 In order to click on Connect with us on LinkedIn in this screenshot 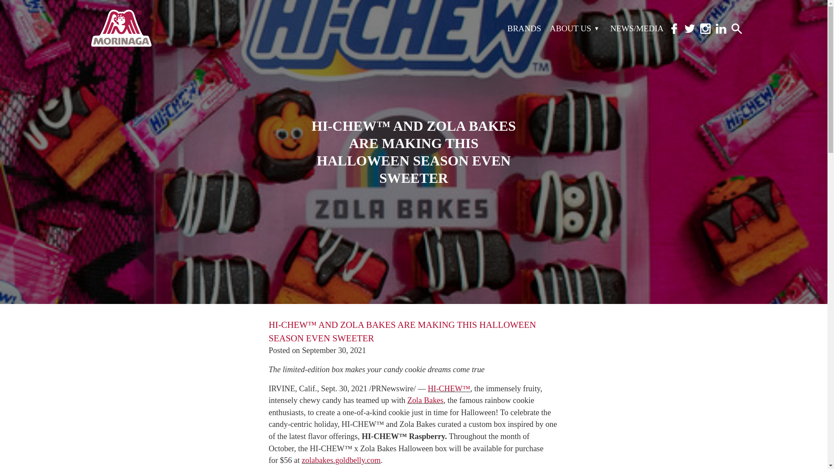, I will do `click(721, 31)`.